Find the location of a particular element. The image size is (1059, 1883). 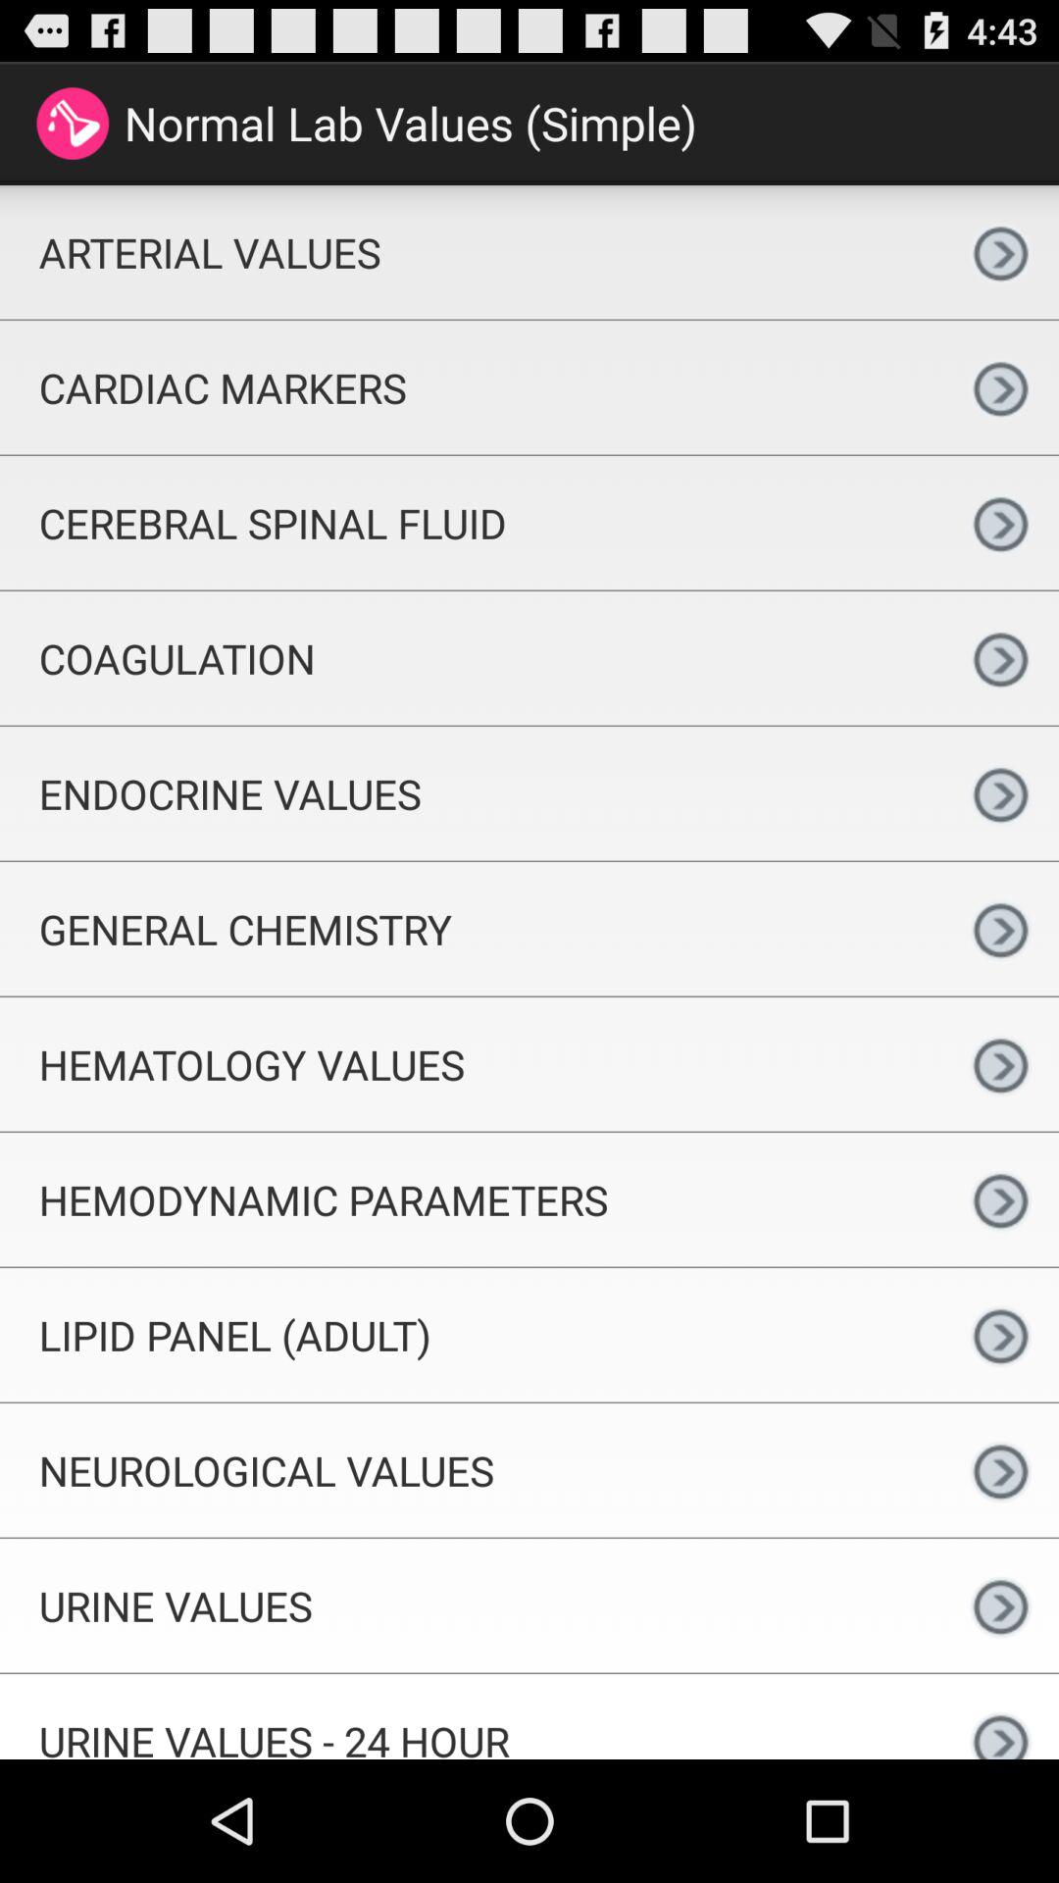

press the item below the endocrine values app is located at coordinates (471, 928).